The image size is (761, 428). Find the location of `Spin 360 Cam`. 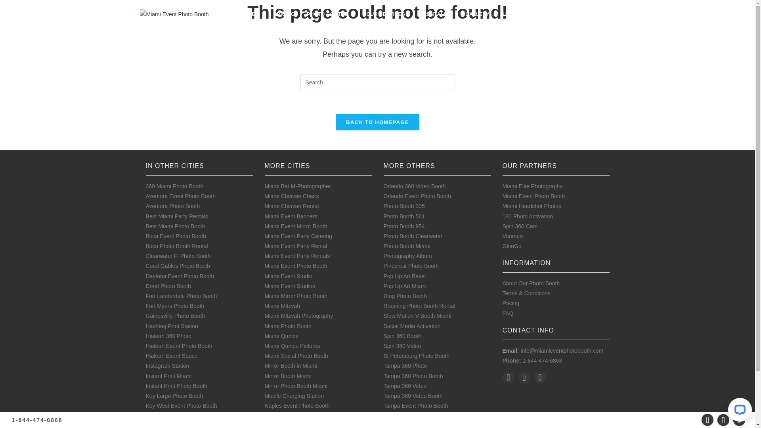

Spin 360 Cam is located at coordinates (520, 226).